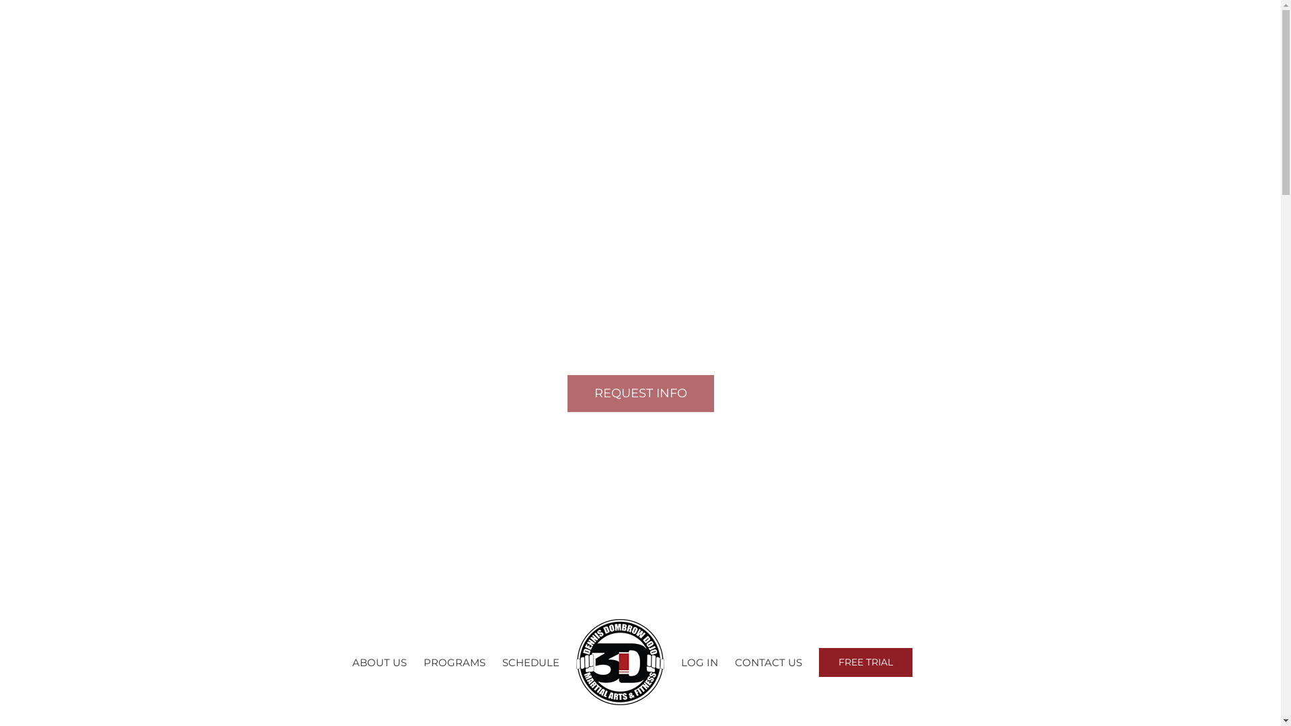 The height and width of the screenshot is (726, 1291). Describe the element at coordinates (768, 663) in the screenshot. I see `CONTACT US` at that location.